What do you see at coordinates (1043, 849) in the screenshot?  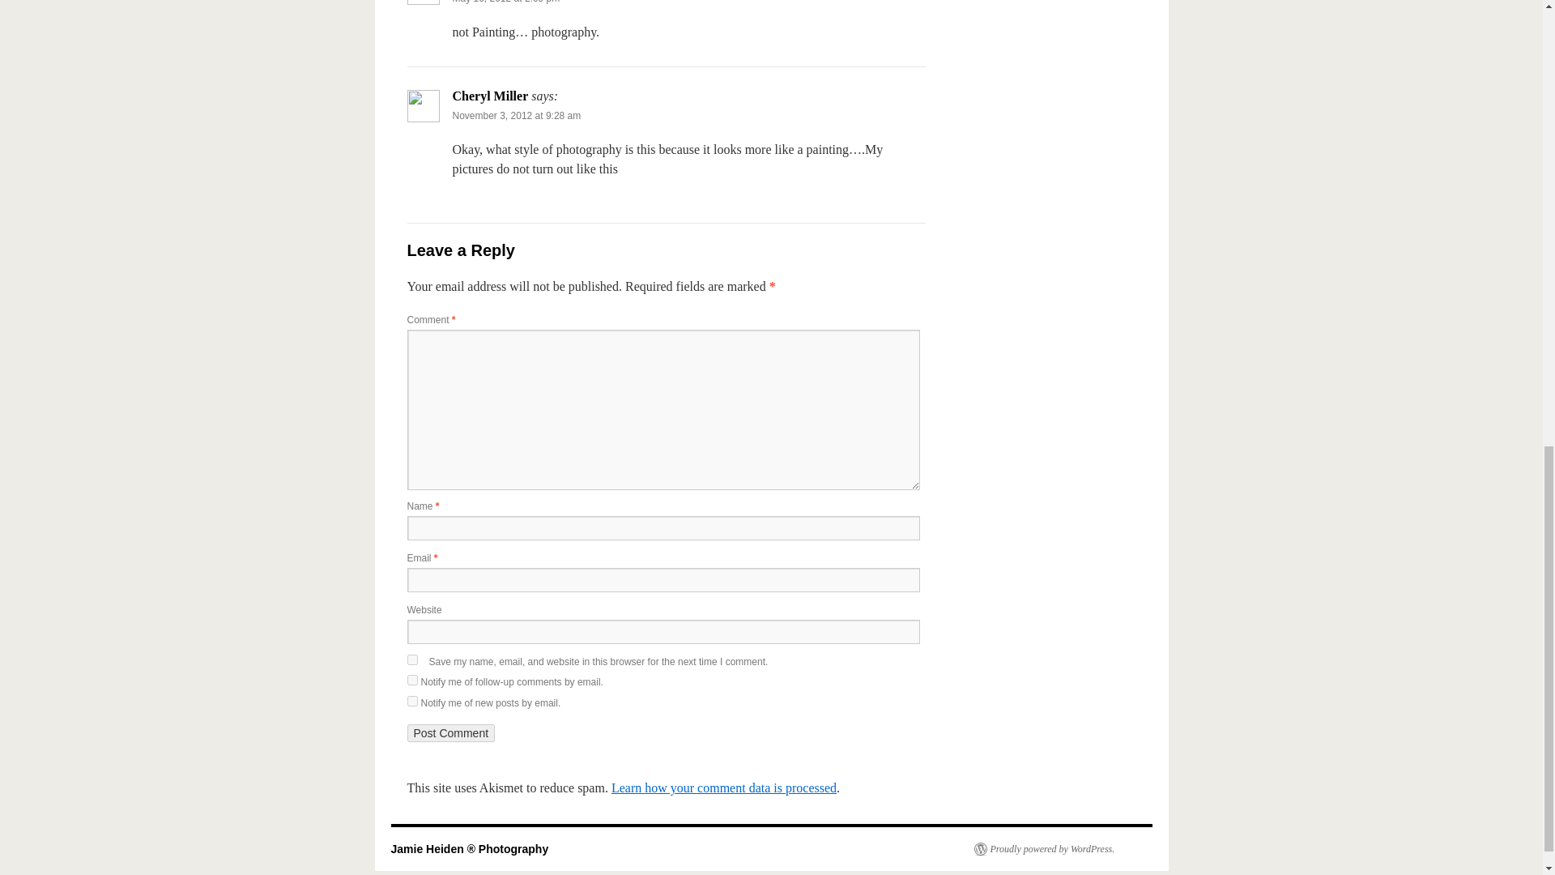 I see `Semantic Personal Publishing Platform` at bounding box center [1043, 849].